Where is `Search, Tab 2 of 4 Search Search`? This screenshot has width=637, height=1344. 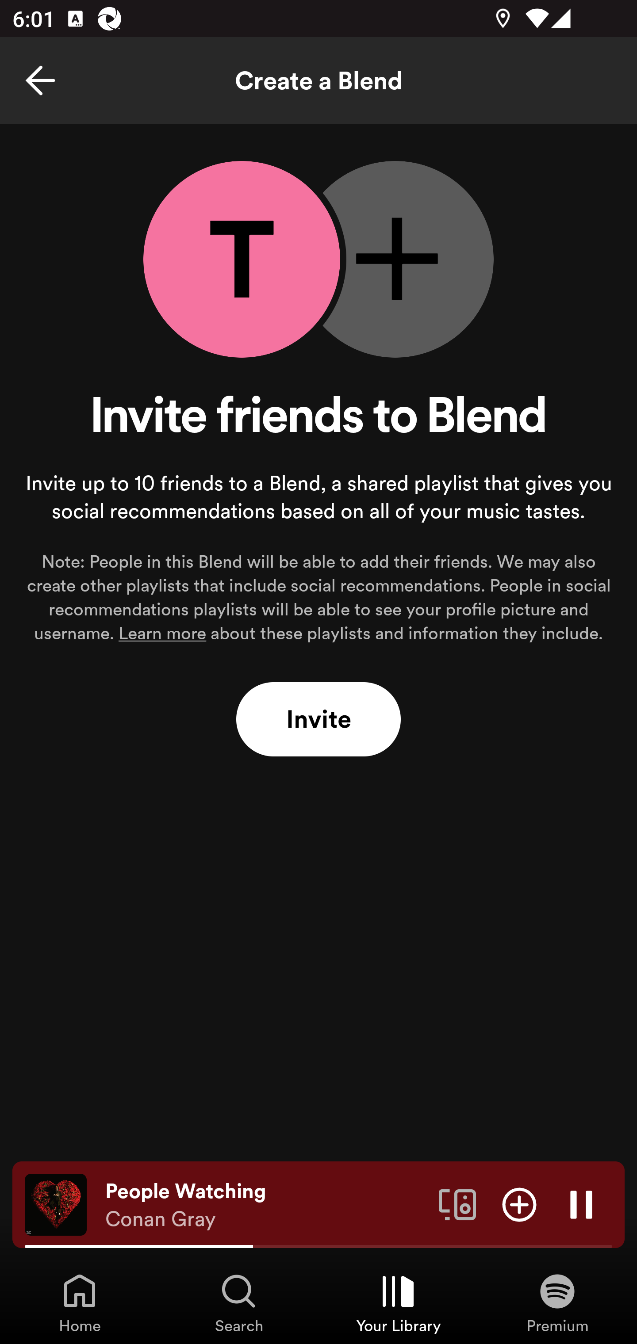
Search, Tab 2 of 4 Search Search is located at coordinates (239, 1302).